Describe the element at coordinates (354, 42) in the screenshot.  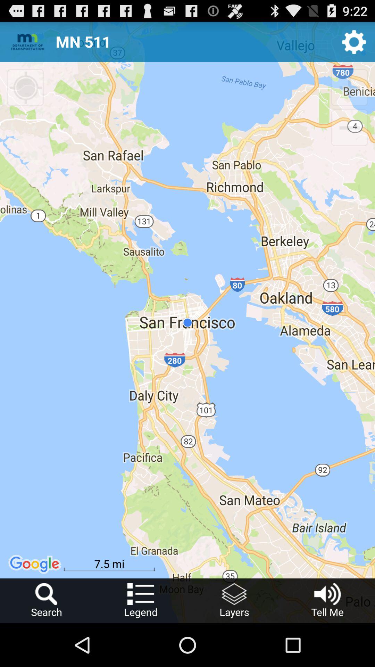
I see `open settings` at that location.